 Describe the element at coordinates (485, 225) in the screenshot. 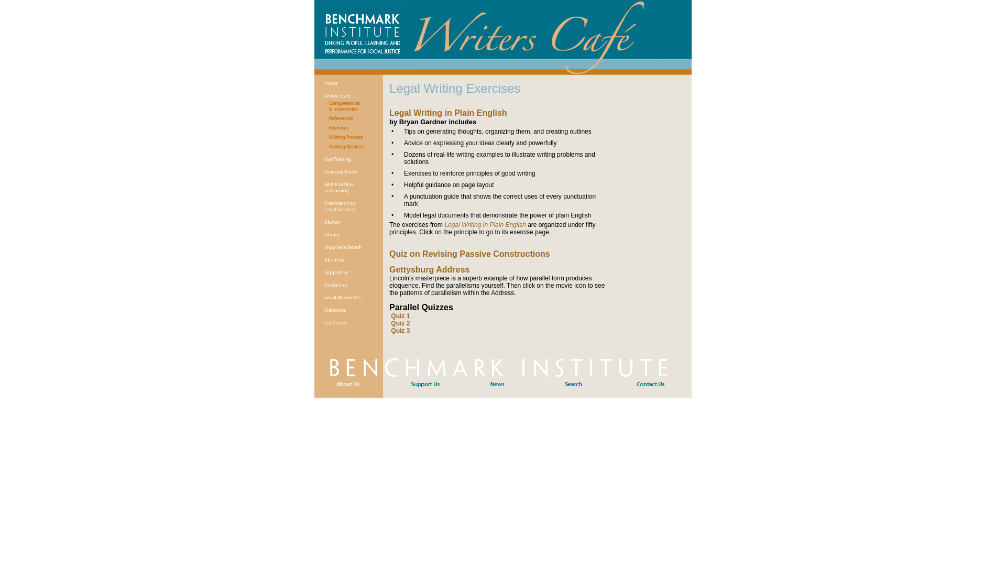

I see `Legal Writing in Plain English` at that location.